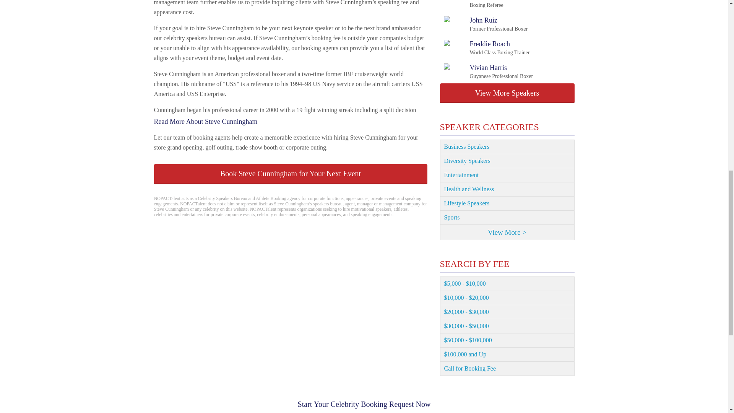 The width and height of the screenshot is (734, 413). What do you see at coordinates (507, 190) in the screenshot?
I see `Sports` at bounding box center [507, 190].